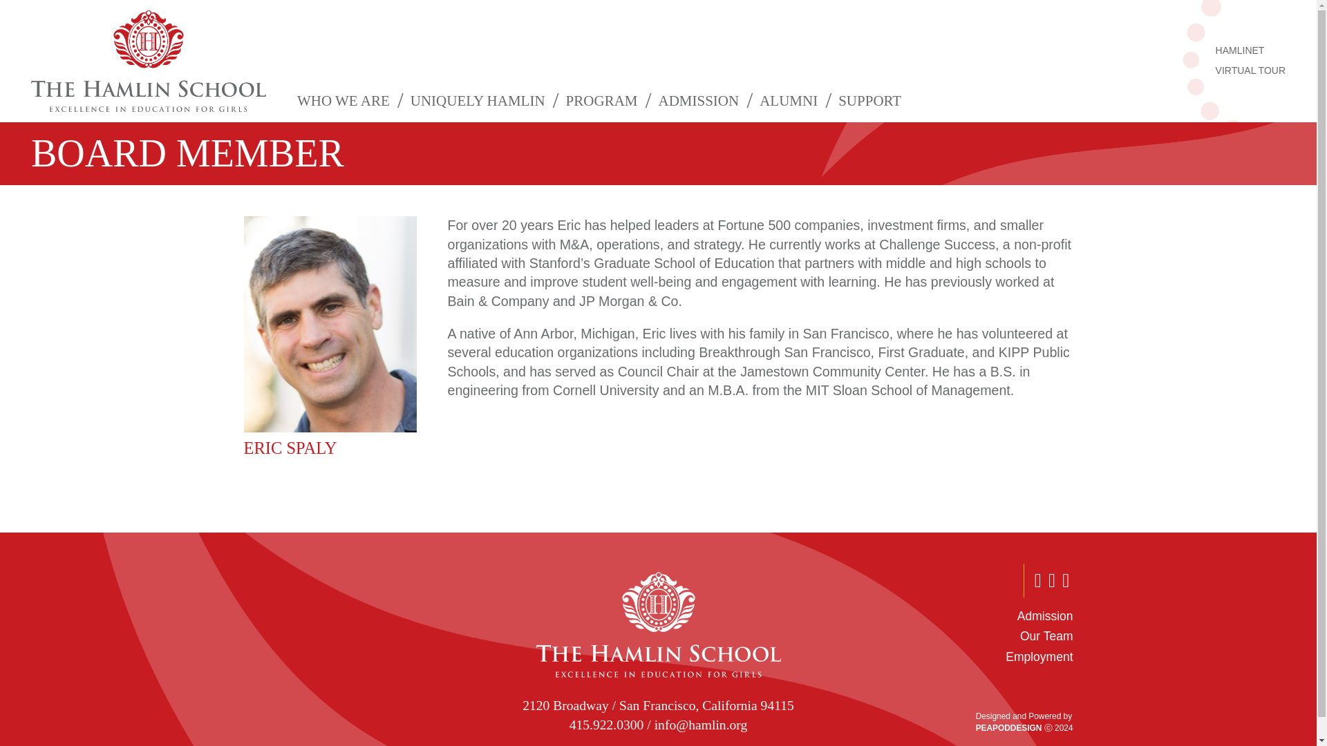  I want to click on VIRTUAL TOUR, so click(1250, 70).